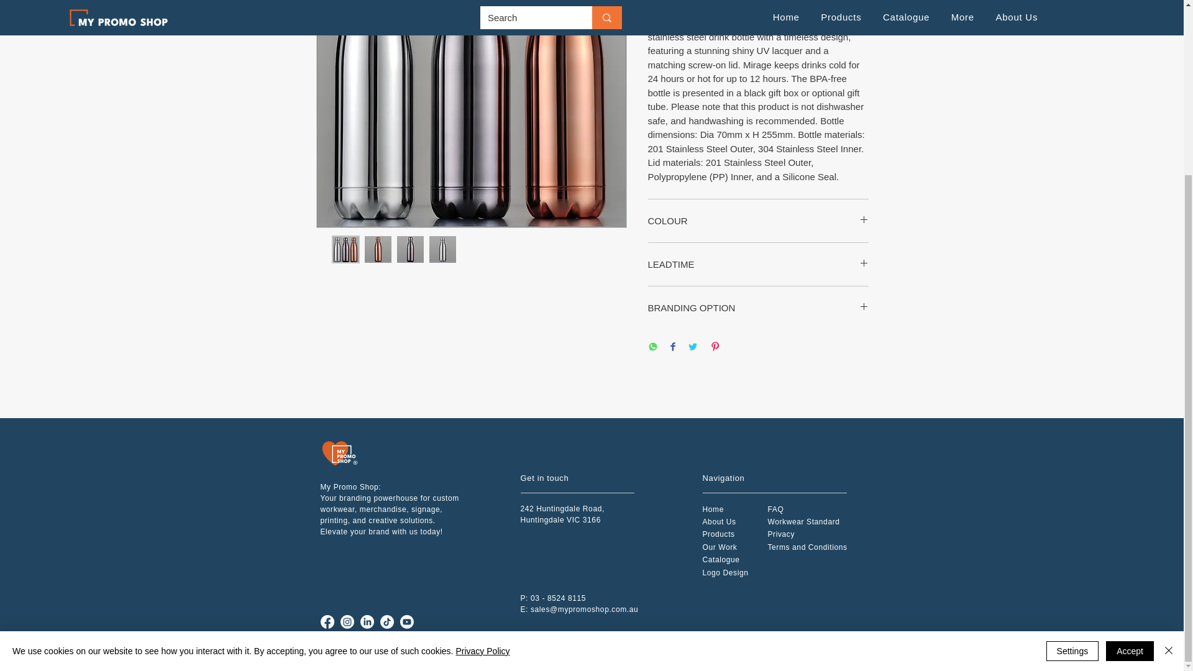 The height and width of the screenshot is (671, 1193). What do you see at coordinates (758, 221) in the screenshot?
I see `COLOUR` at bounding box center [758, 221].